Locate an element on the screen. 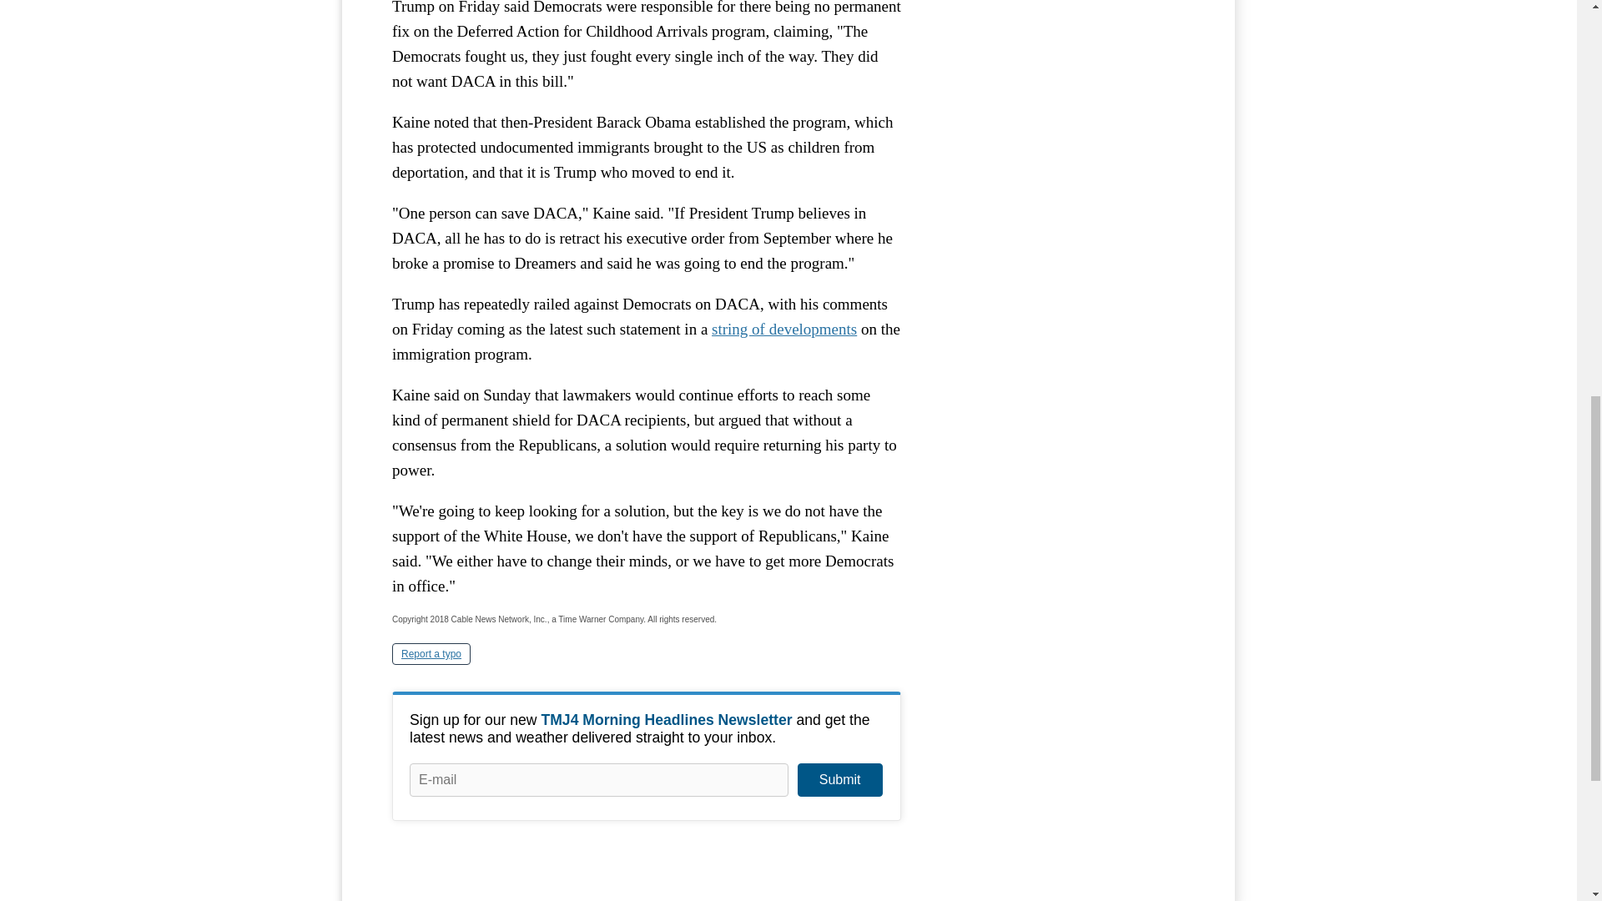  Submit is located at coordinates (839, 779).